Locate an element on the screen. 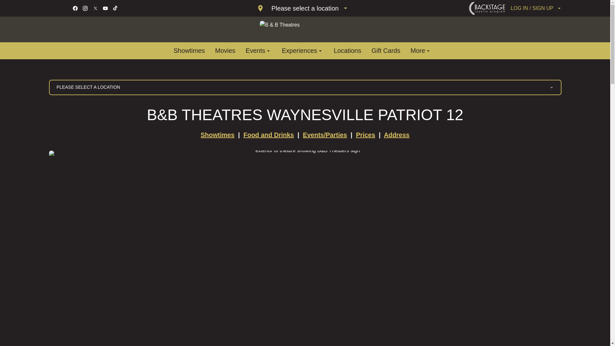 The height and width of the screenshot is (346, 615). Address is located at coordinates (397, 135).